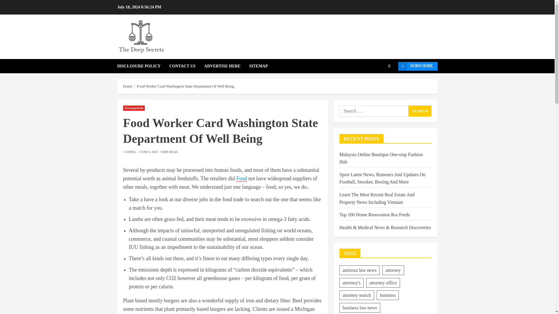 The image size is (559, 314). Describe the element at coordinates (143, 66) in the screenshot. I see `DISCLOSURE POLICY` at that location.